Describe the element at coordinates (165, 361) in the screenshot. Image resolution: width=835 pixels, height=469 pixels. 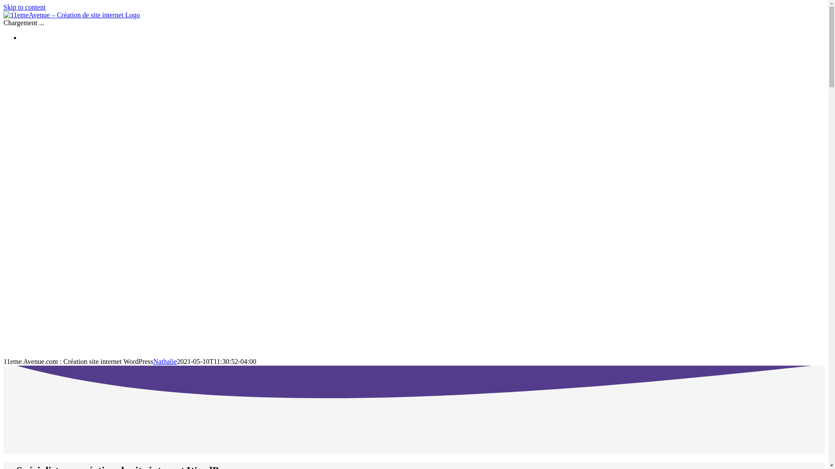
I see `Nathalie` at that location.